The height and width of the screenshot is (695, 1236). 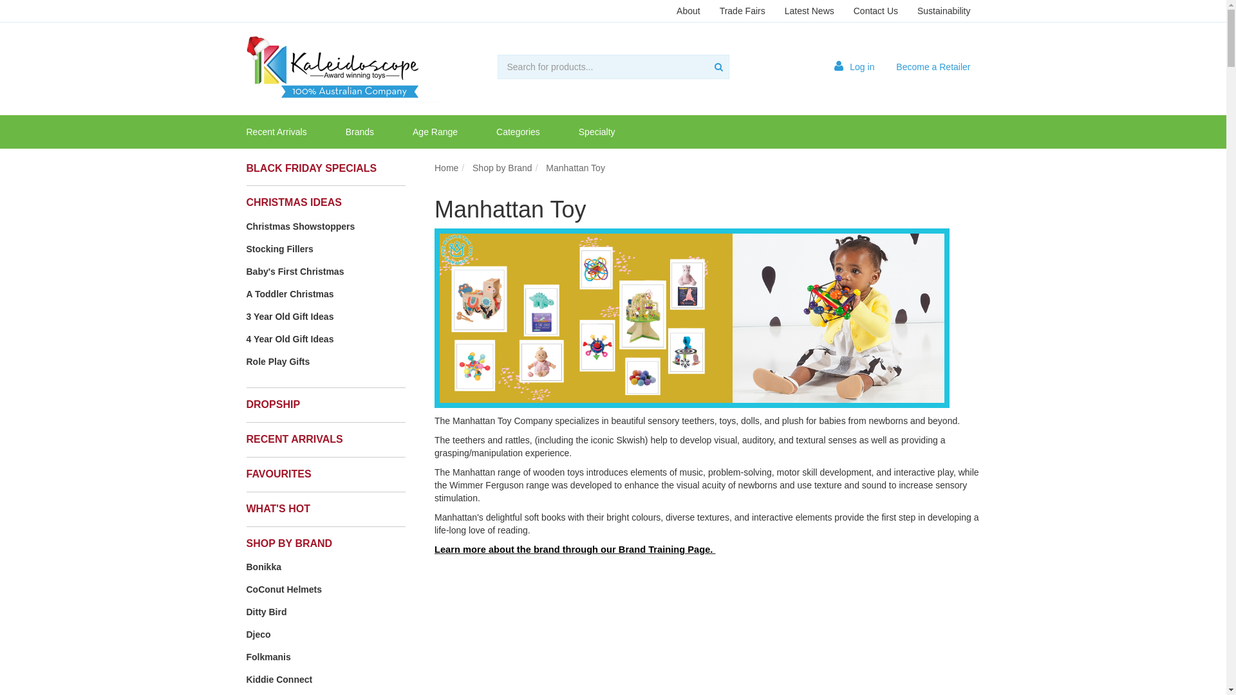 What do you see at coordinates (447, 167) in the screenshot?
I see `Home` at bounding box center [447, 167].